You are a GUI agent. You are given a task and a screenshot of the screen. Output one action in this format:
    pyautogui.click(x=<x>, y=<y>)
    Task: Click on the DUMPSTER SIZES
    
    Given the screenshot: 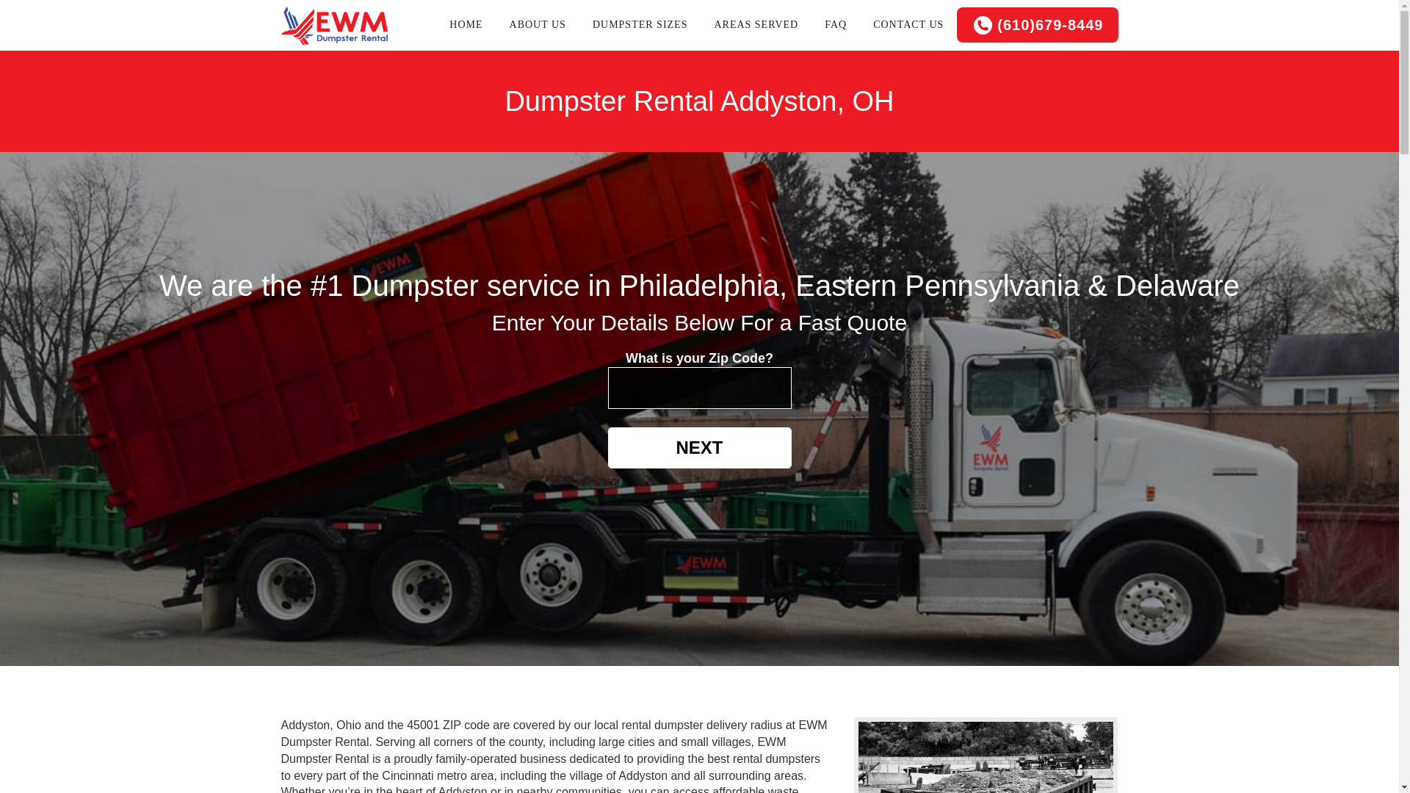 What is the action you would take?
    pyautogui.click(x=640, y=25)
    